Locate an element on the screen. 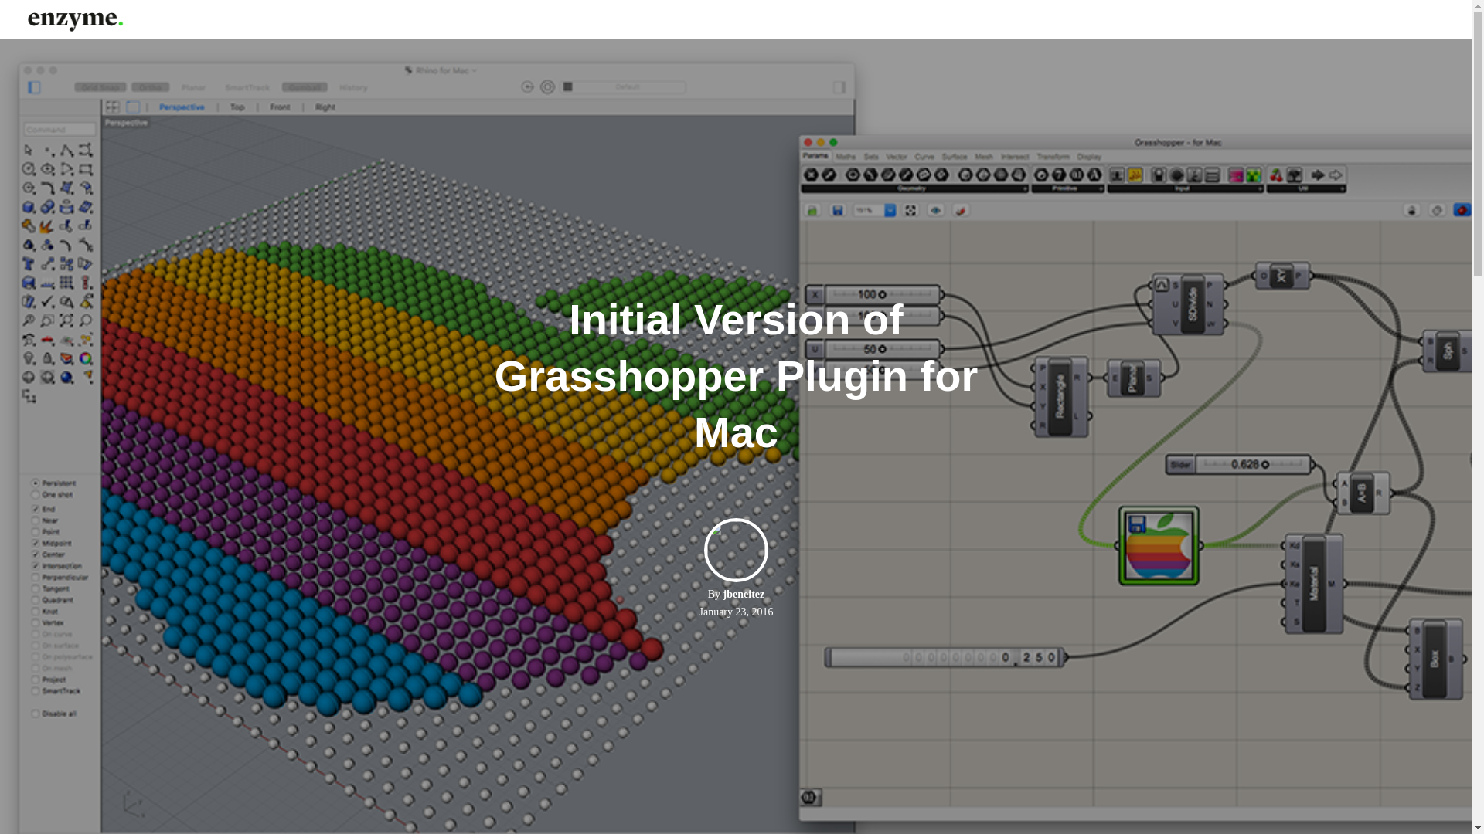 The width and height of the screenshot is (1484, 834). January 23, 2016 is located at coordinates (736, 612).